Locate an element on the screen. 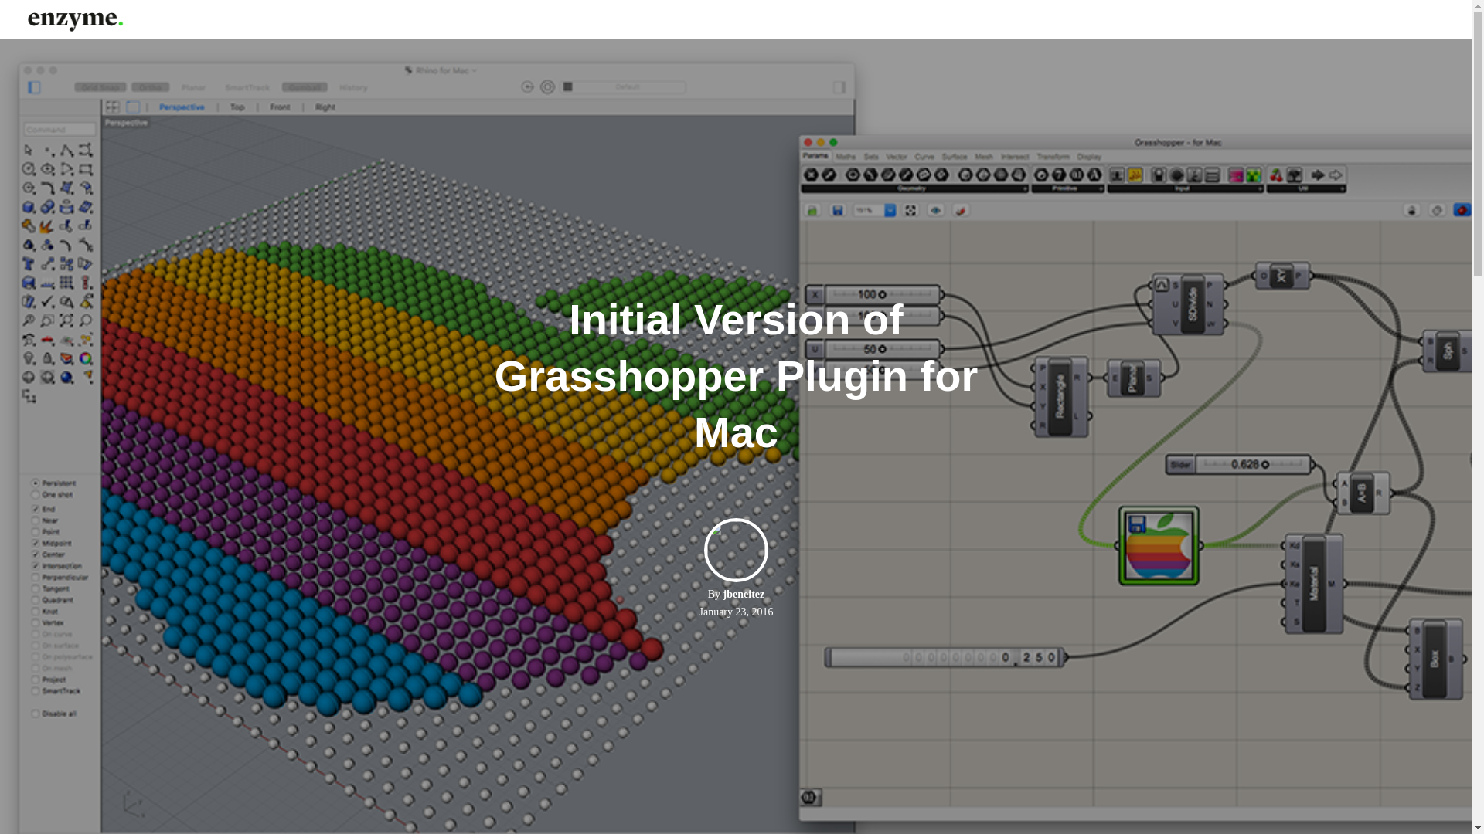 The width and height of the screenshot is (1484, 834). January 23, 2016 is located at coordinates (736, 612).